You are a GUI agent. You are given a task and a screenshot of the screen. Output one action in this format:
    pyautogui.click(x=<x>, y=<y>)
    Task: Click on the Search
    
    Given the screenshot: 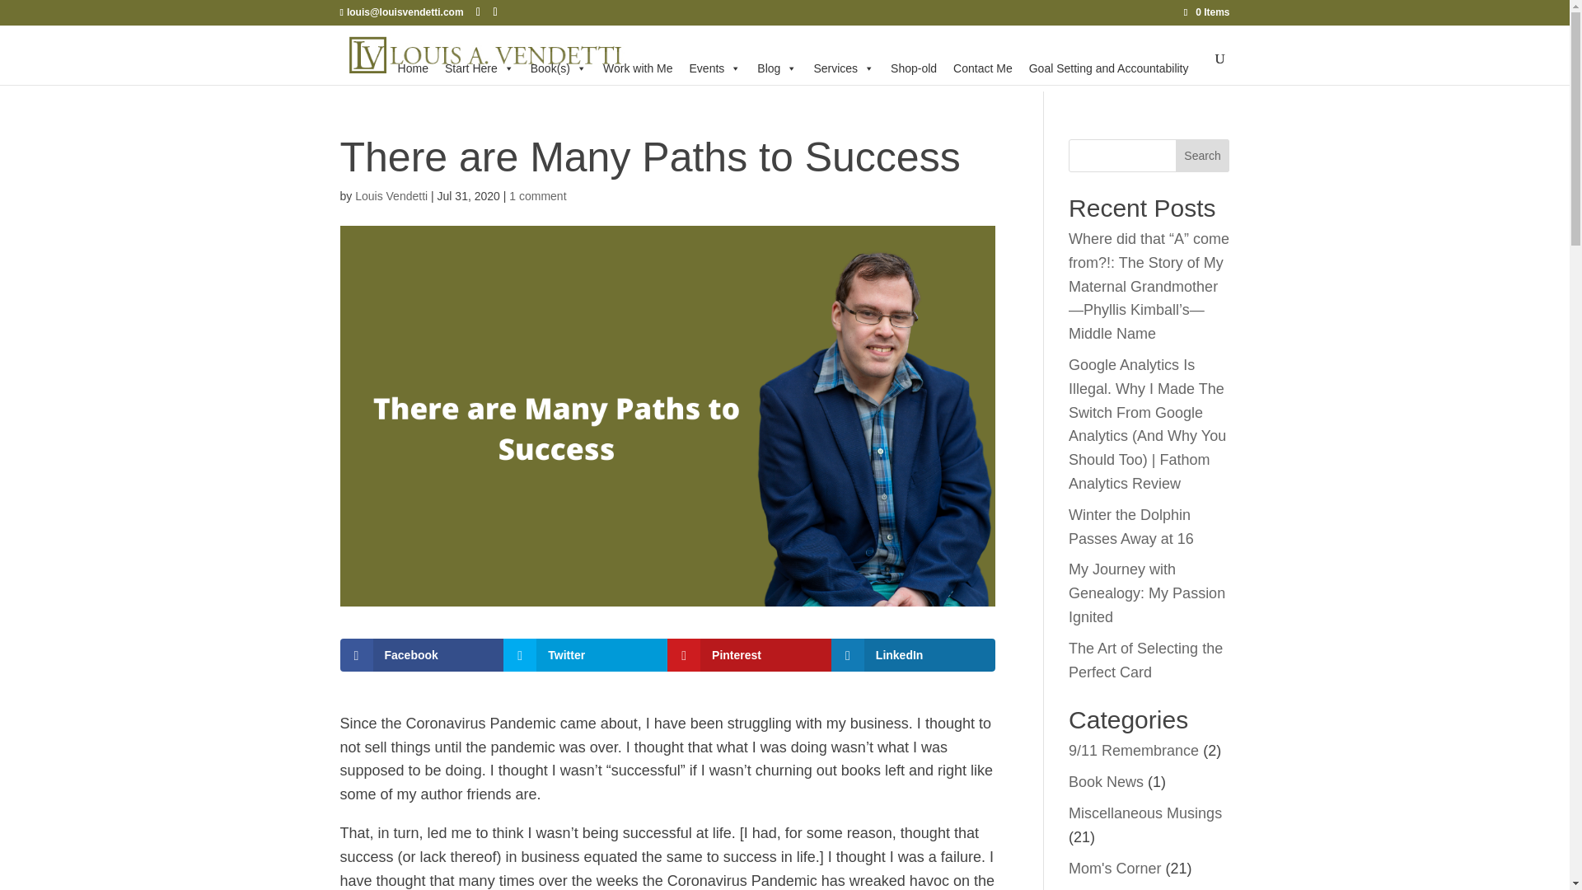 What is the action you would take?
    pyautogui.click(x=1203, y=155)
    